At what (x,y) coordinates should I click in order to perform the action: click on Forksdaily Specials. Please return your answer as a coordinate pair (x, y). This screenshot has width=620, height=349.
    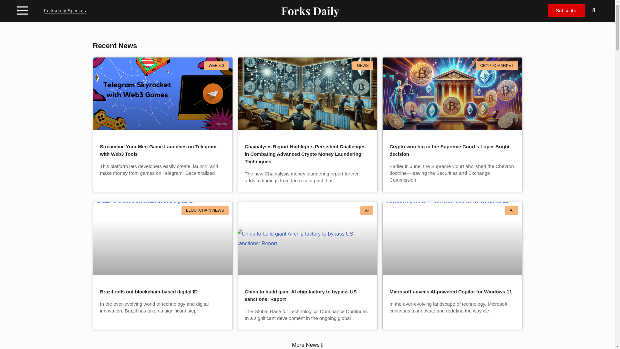
    Looking at the image, I should click on (65, 11).